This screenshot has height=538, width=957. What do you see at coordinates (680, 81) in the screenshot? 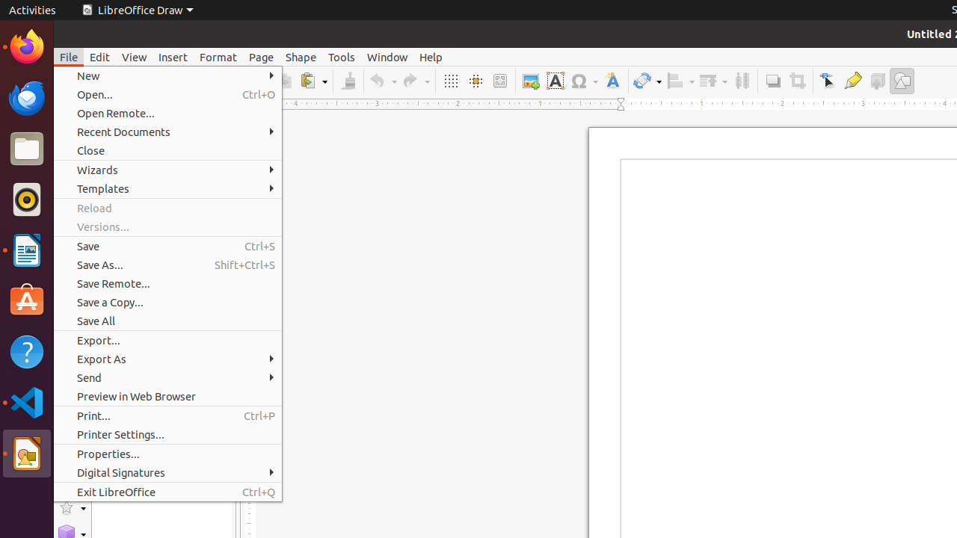
I see `Align` at bounding box center [680, 81].